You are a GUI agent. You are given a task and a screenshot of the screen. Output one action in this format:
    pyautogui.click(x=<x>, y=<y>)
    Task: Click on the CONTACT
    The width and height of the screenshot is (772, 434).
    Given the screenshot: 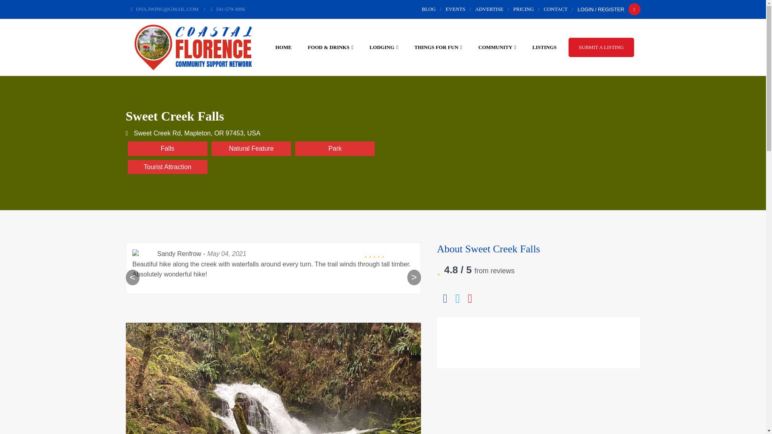 What is the action you would take?
    pyautogui.click(x=555, y=9)
    